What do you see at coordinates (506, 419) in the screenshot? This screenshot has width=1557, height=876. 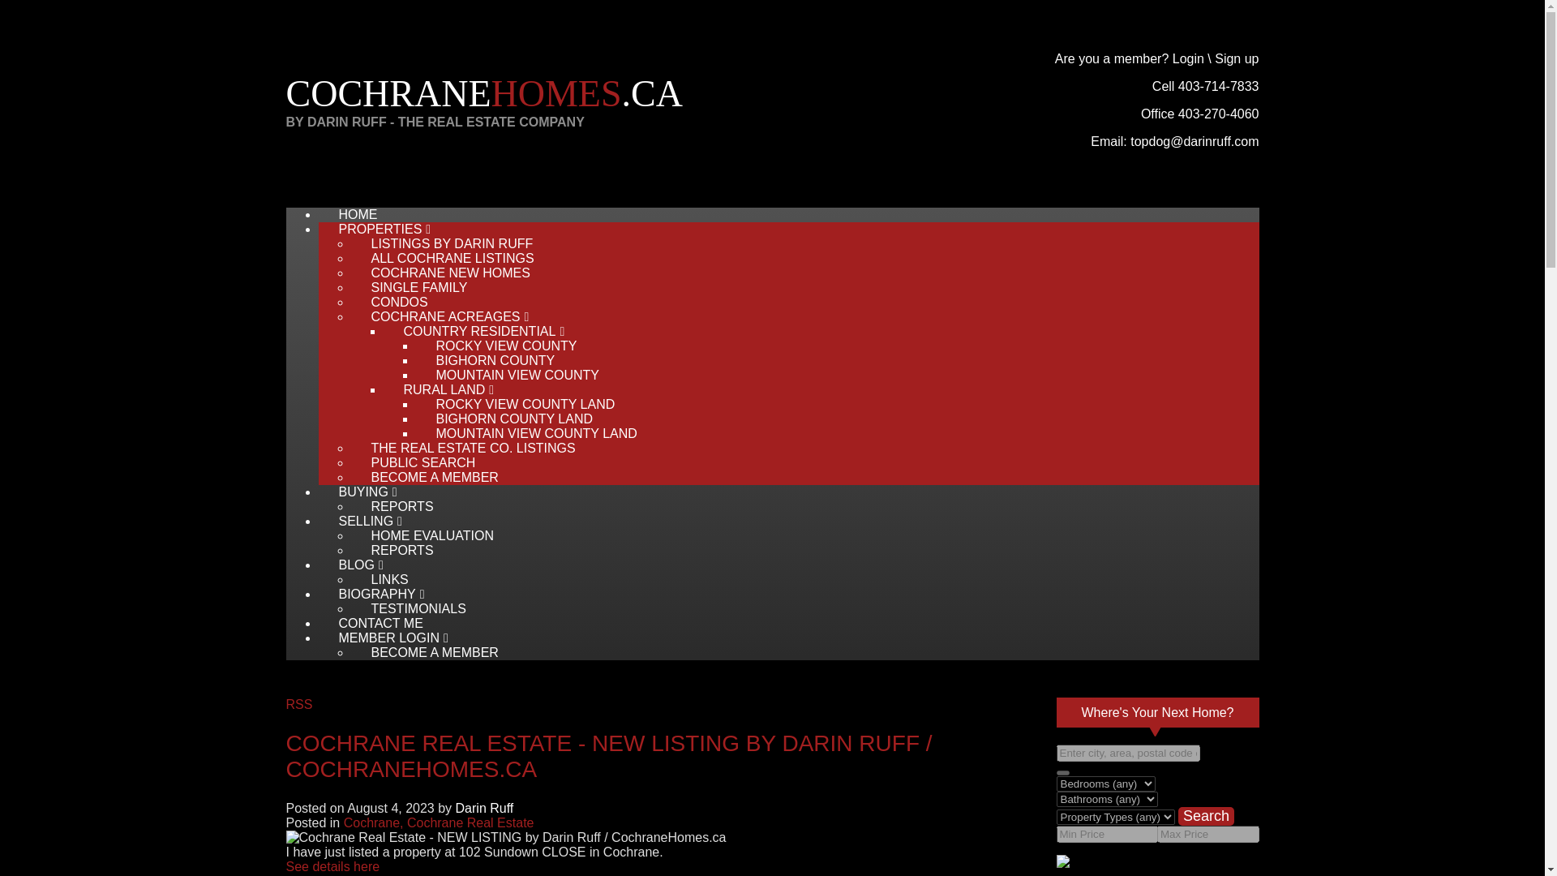 I see `BIGHORN COUNTY LAND` at bounding box center [506, 419].